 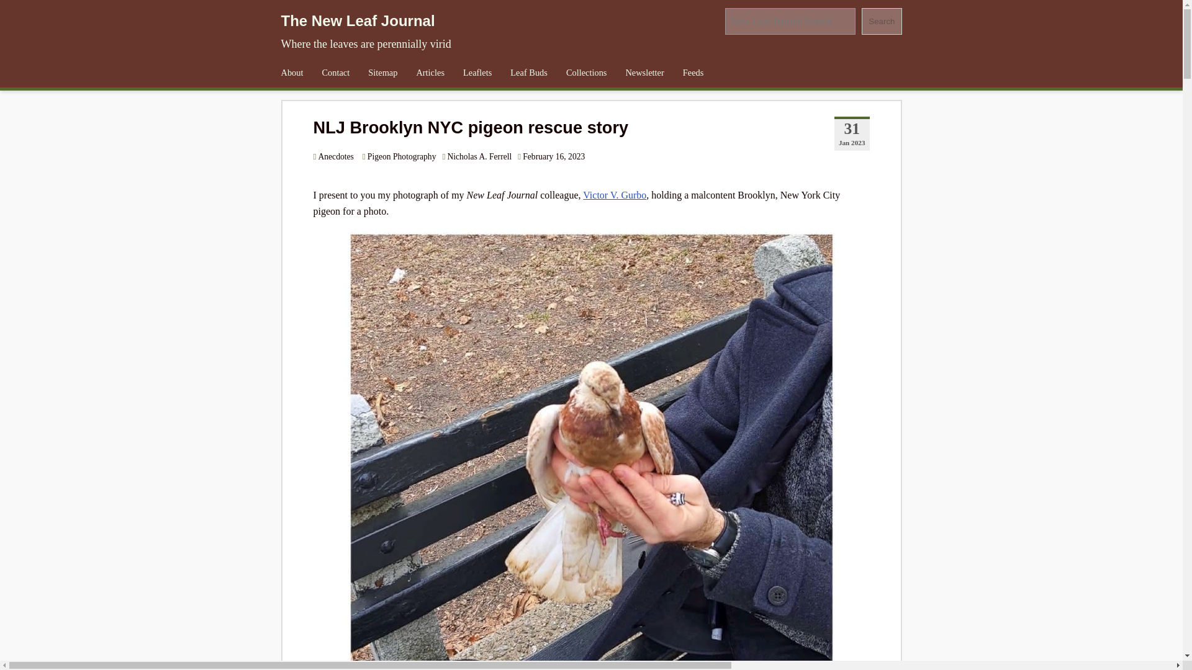 I want to click on Sitemap, so click(x=382, y=73).